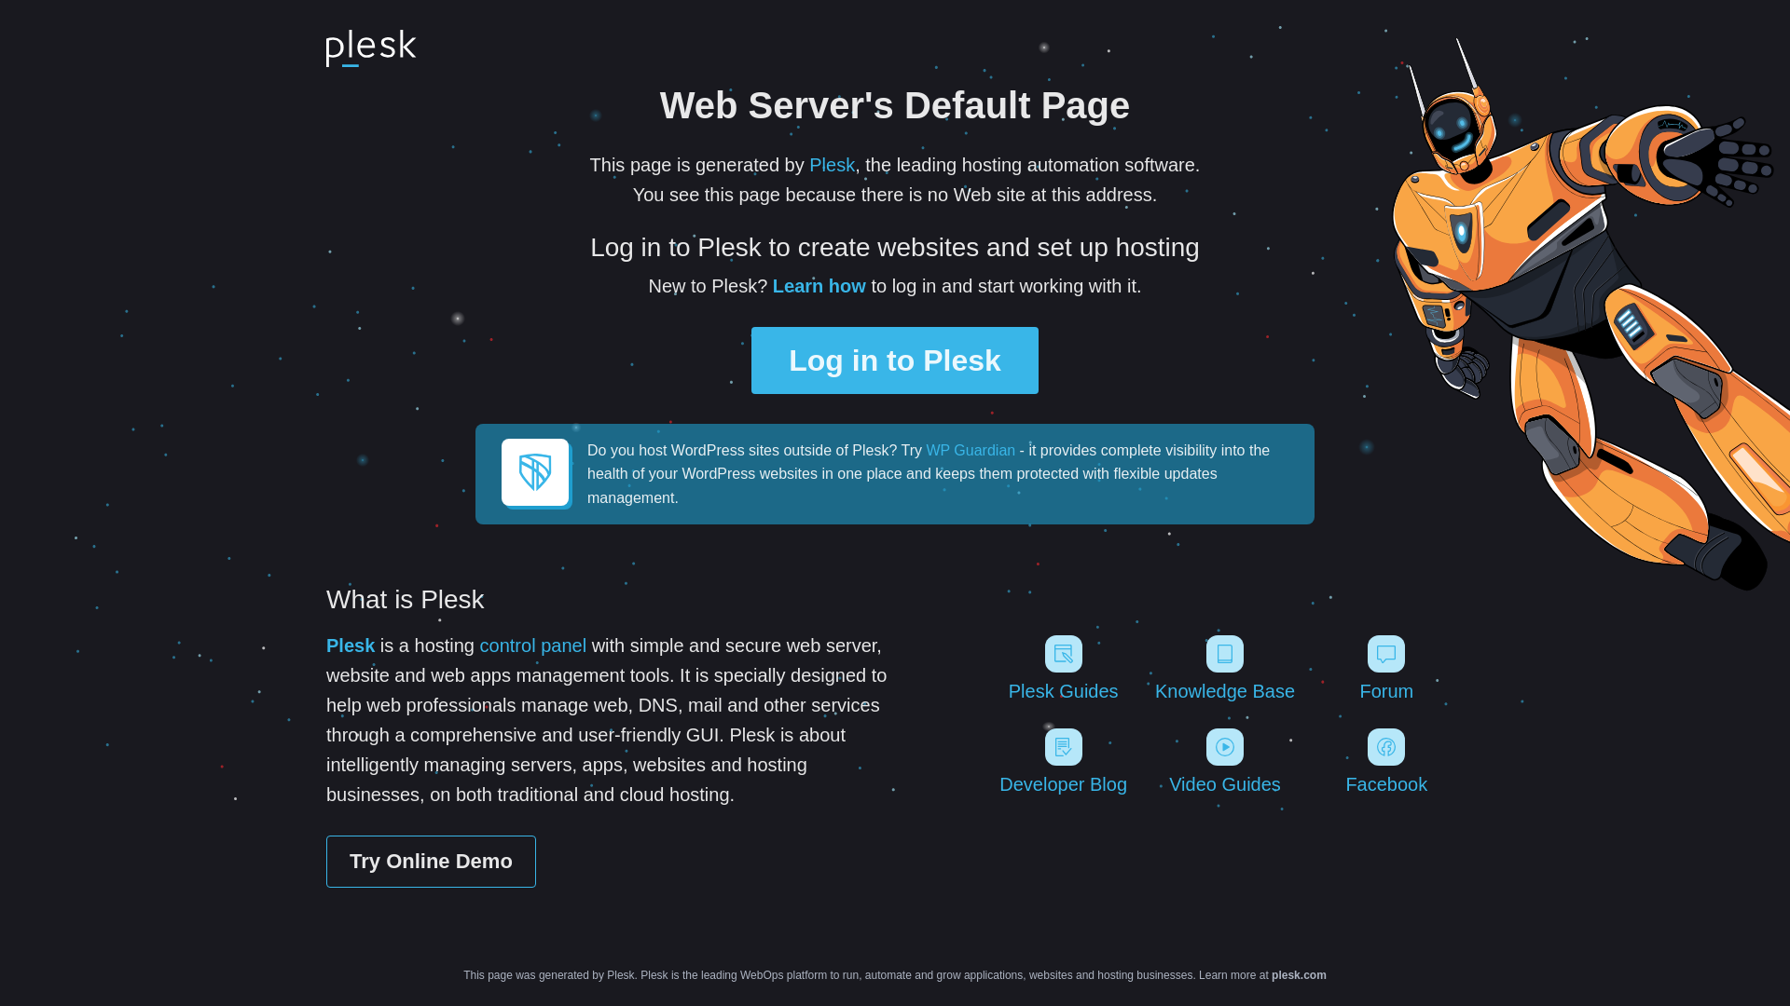 This screenshot has width=1790, height=1006. What do you see at coordinates (1063, 762) in the screenshot?
I see `Developer Blog` at bounding box center [1063, 762].